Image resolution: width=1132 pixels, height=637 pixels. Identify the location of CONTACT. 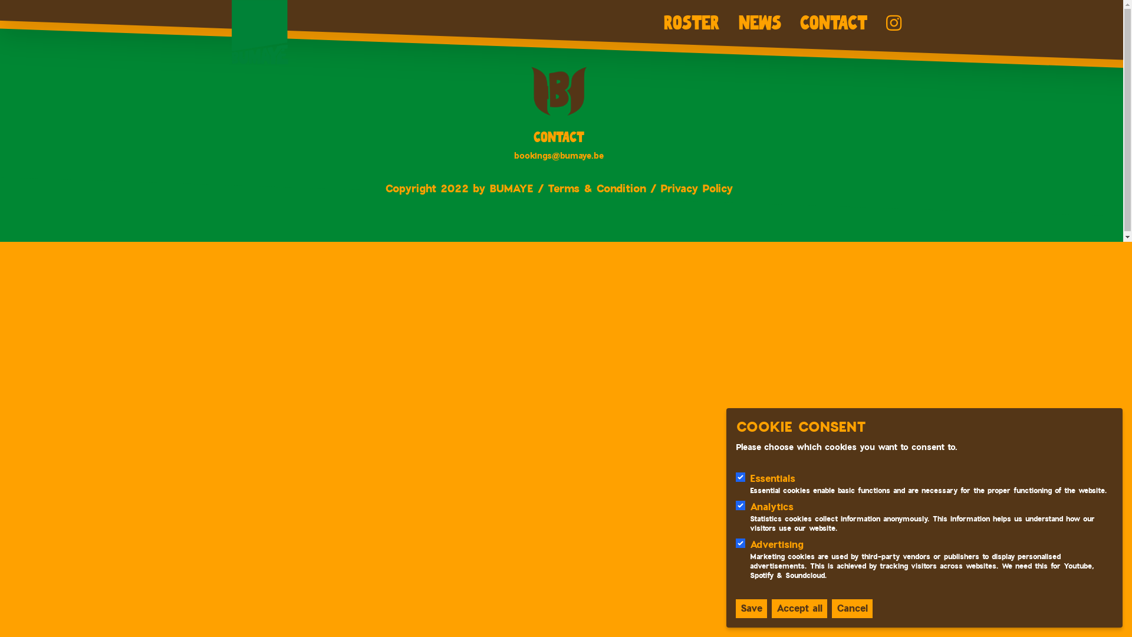
(833, 24).